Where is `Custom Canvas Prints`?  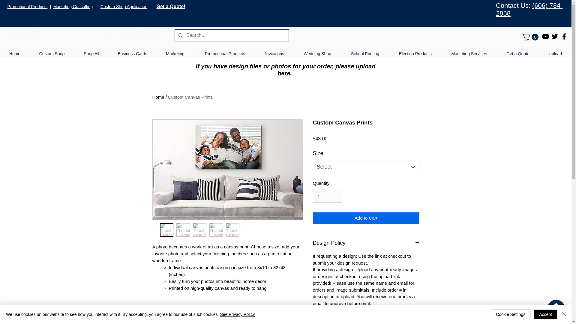
Custom Canvas Prints is located at coordinates (190, 97).